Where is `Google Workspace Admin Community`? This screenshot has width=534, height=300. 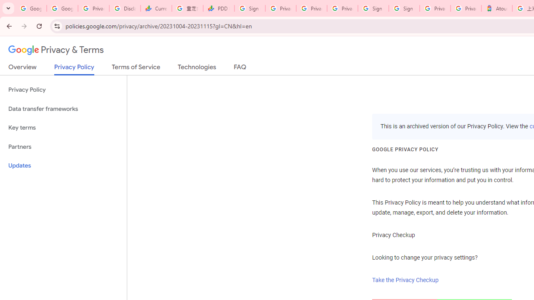 Google Workspace Admin Community is located at coordinates (31, 8).